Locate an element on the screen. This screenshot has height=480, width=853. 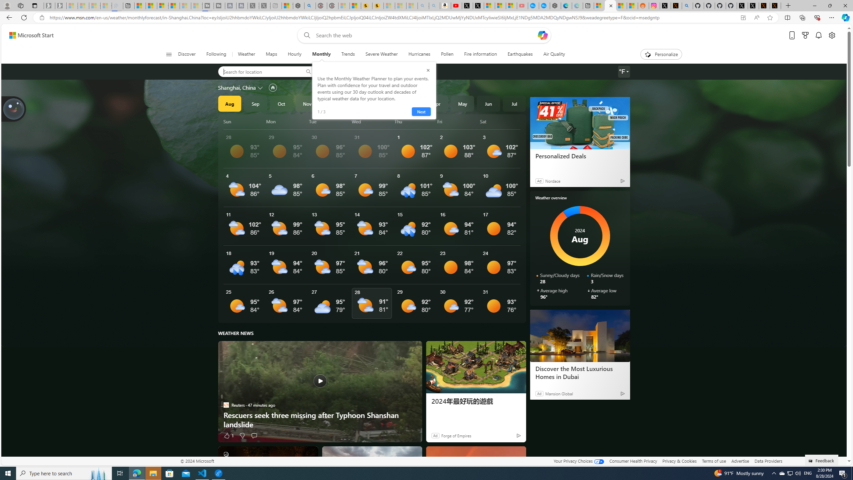
Weather is located at coordinates (247, 54).